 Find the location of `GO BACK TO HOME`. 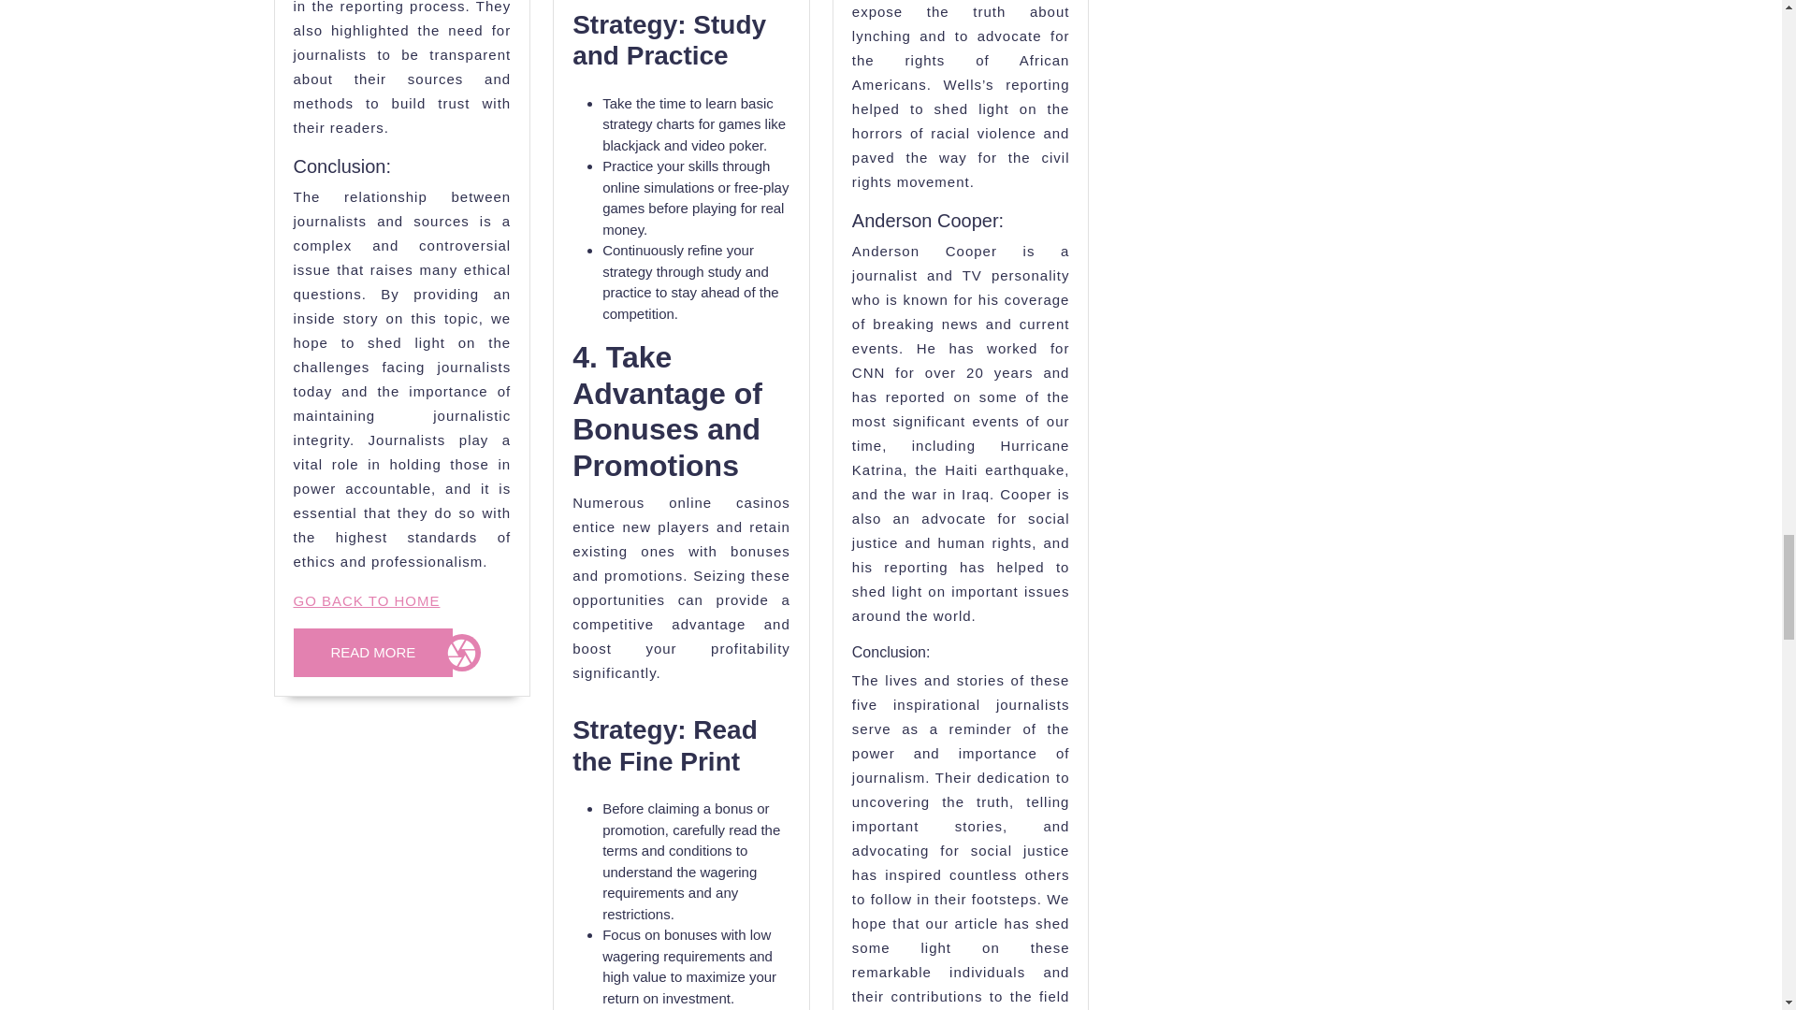

GO BACK TO HOME is located at coordinates (374, 653).